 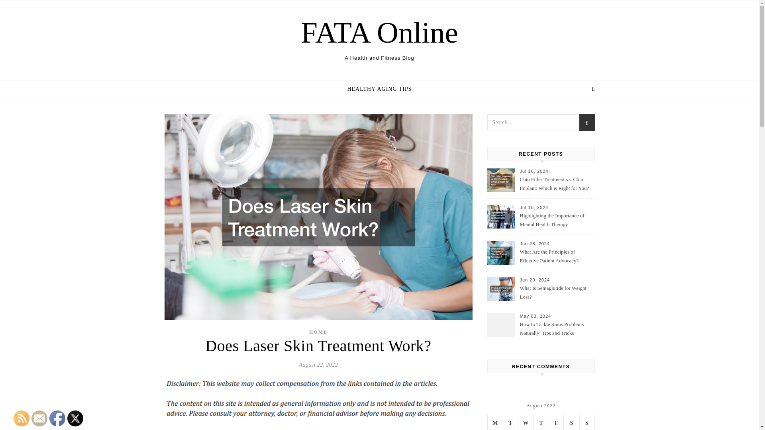 I want to click on FATA Online, so click(x=379, y=32).